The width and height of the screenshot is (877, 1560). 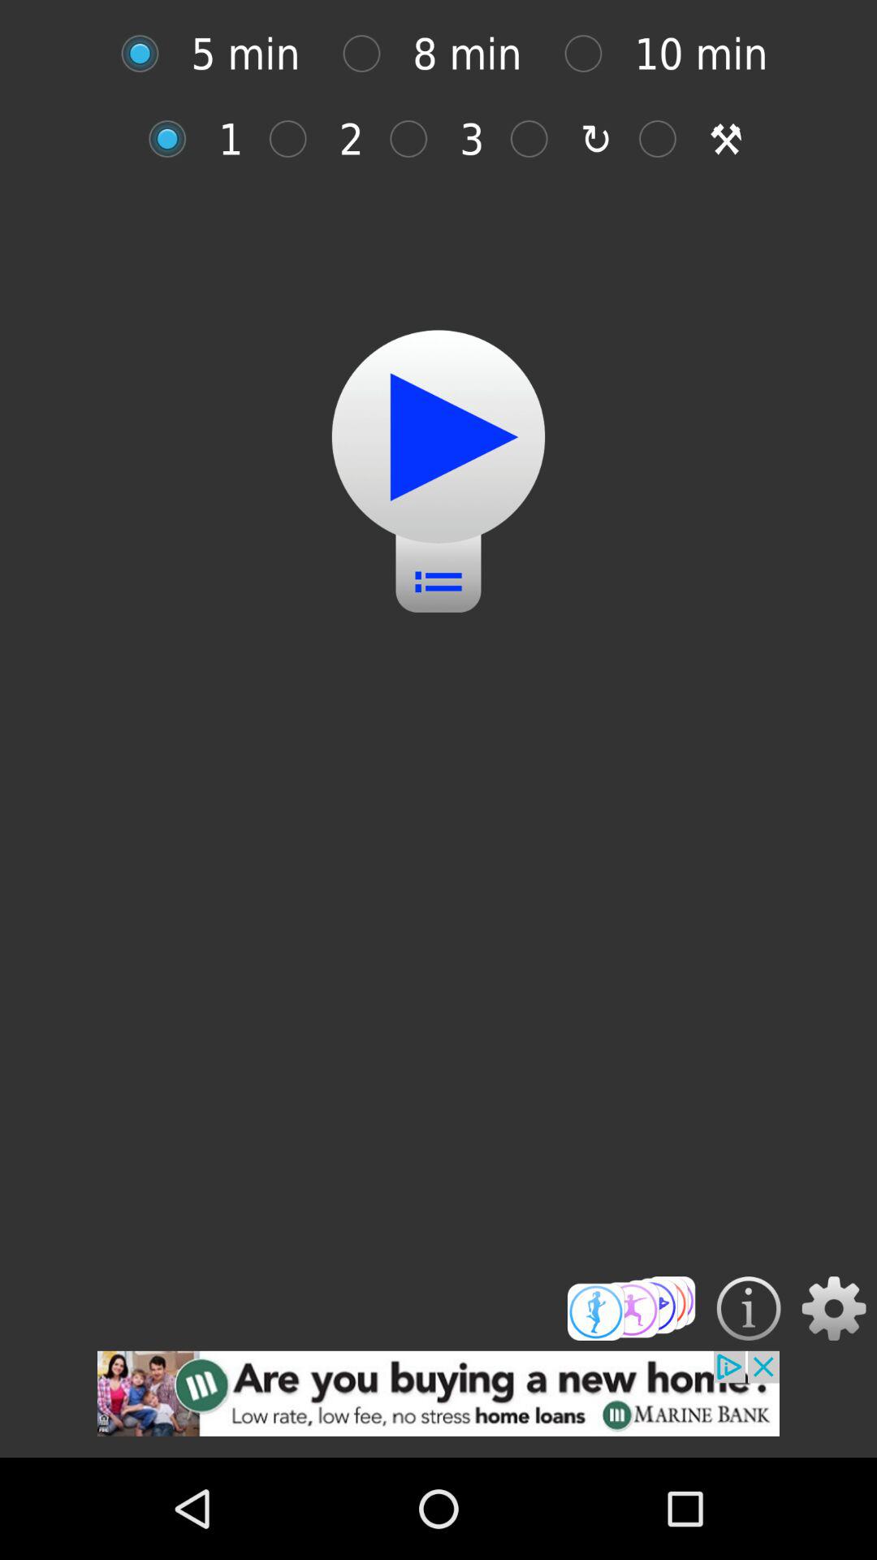 I want to click on play for 8 minutes, so click(x=370, y=54).